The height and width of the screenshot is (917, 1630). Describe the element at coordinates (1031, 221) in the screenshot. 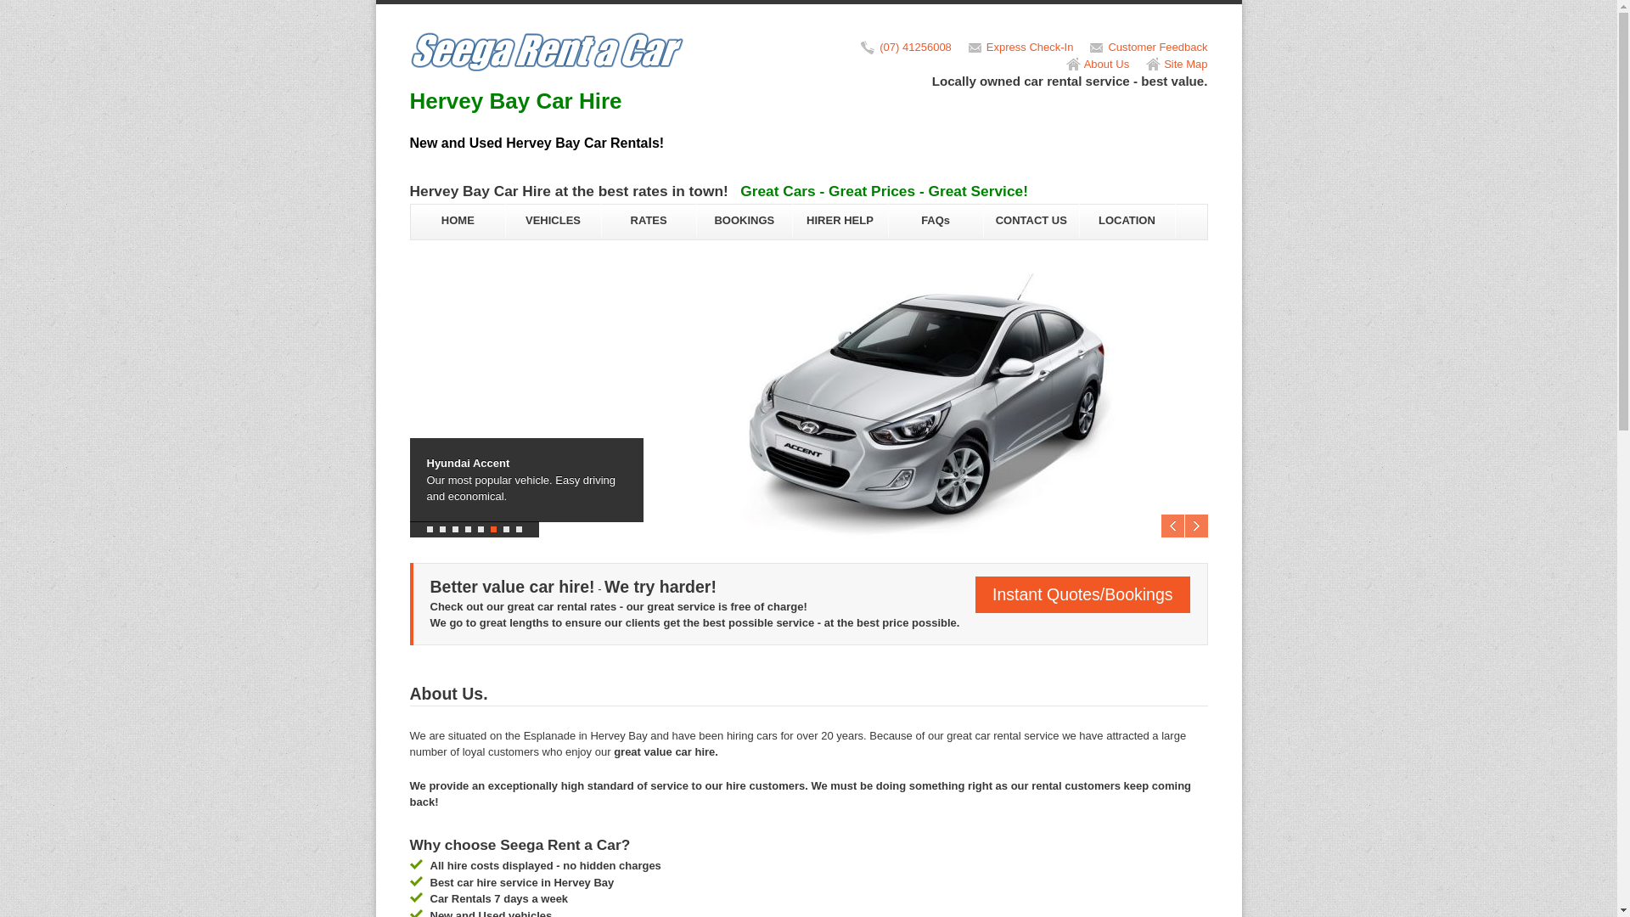

I see `CONTACT US` at that location.